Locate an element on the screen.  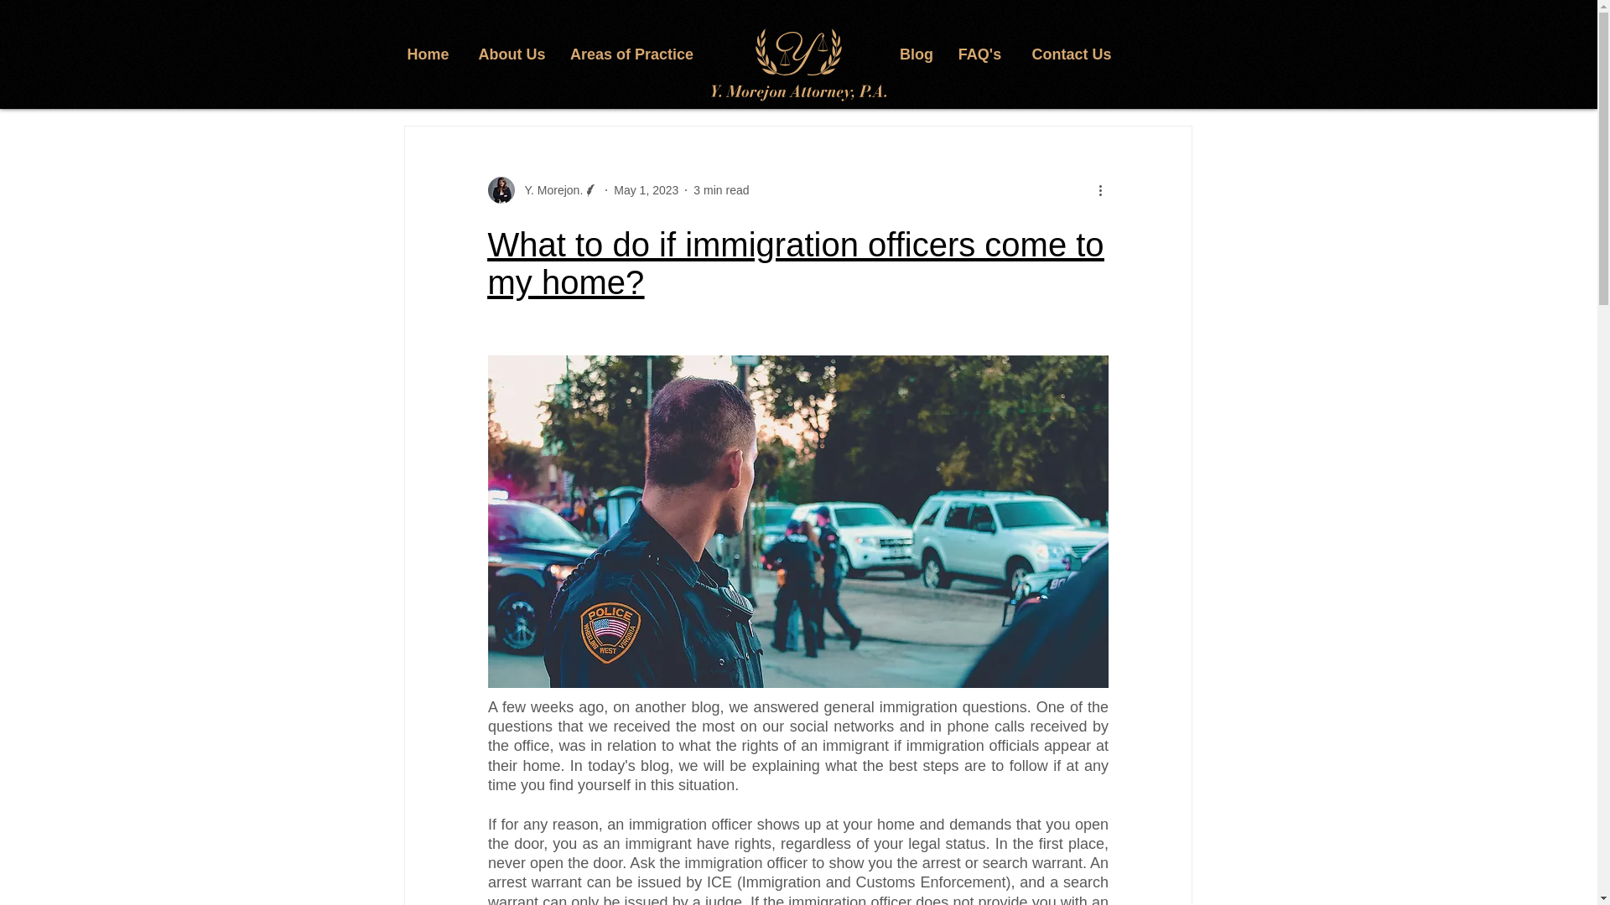
3 min read is located at coordinates (721, 189).